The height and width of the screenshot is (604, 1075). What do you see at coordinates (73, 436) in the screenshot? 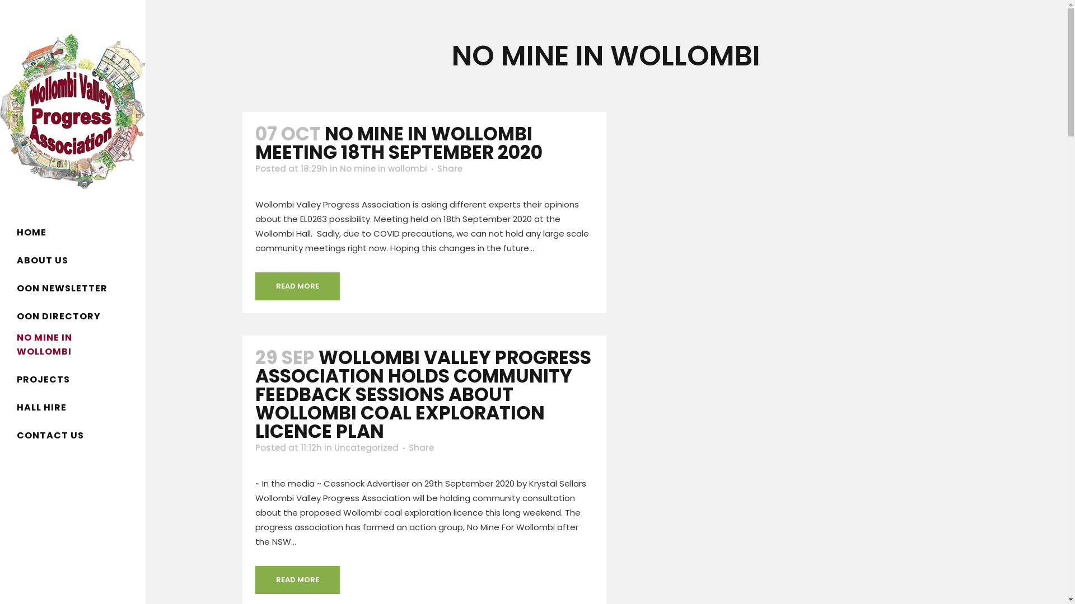
I see `CONTACT US` at bounding box center [73, 436].